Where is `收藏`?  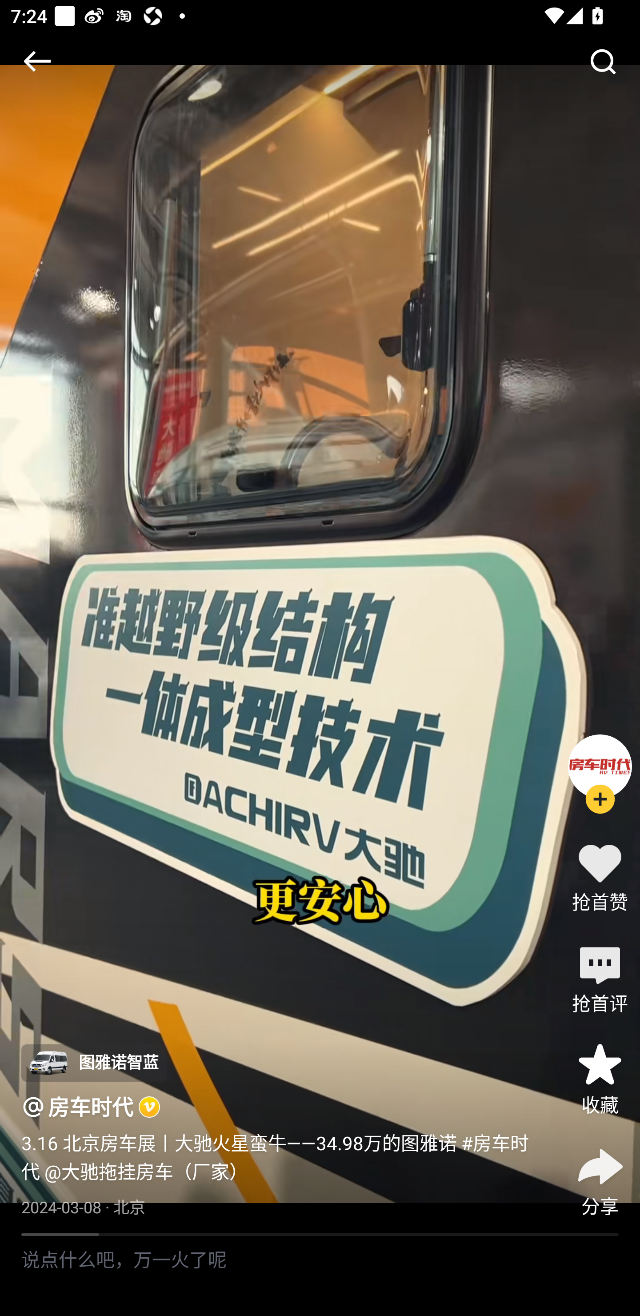 收藏 is located at coordinates (600, 1079).